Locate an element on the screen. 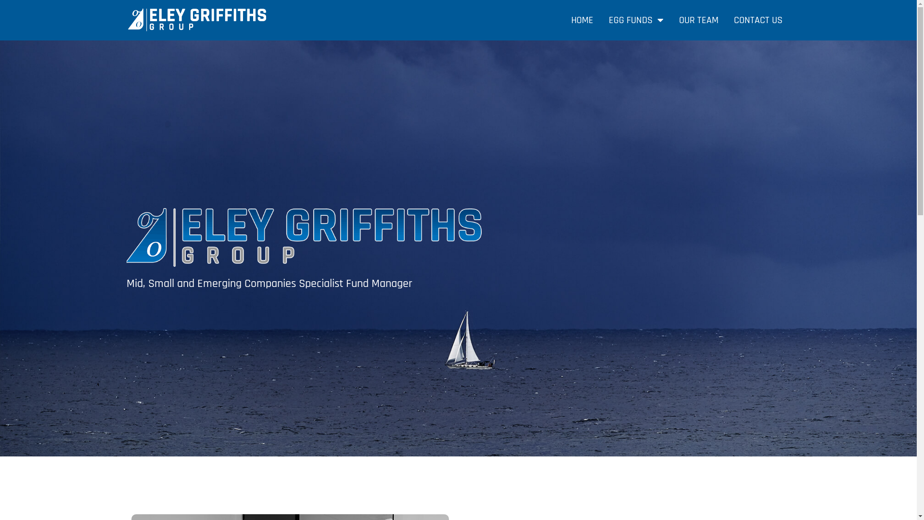 The image size is (924, 520). OUR TEAM is located at coordinates (699, 20).